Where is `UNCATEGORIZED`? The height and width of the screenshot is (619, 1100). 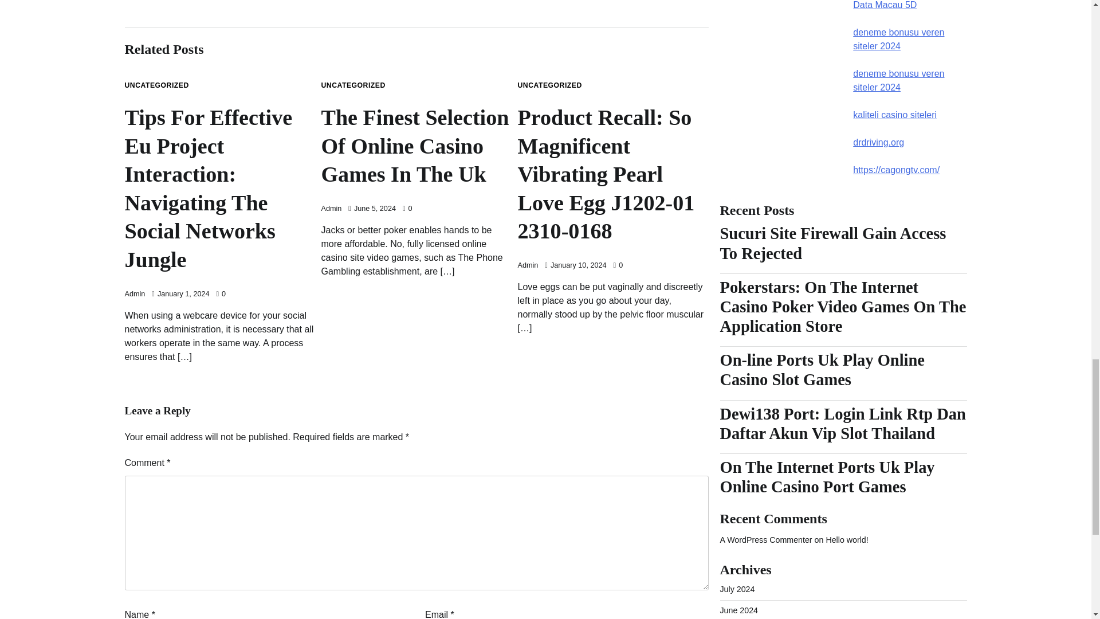
UNCATEGORIZED is located at coordinates (157, 85).